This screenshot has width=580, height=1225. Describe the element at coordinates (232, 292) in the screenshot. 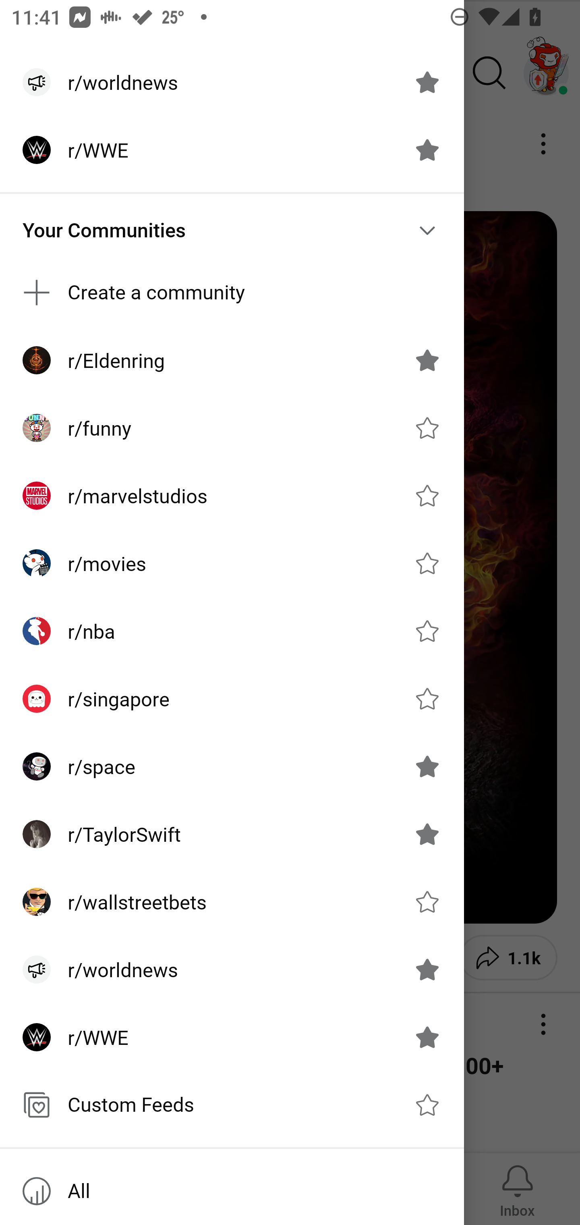

I see `Create a community` at that location.